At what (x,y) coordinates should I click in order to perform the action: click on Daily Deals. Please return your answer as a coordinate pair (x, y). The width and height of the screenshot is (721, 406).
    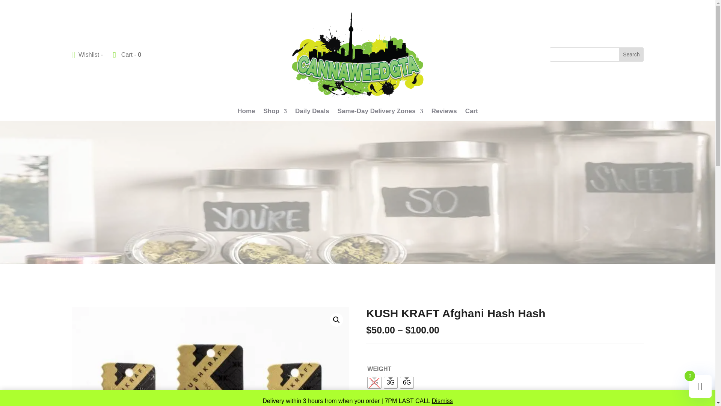
    Looking at the image, I should click on (312, 113).